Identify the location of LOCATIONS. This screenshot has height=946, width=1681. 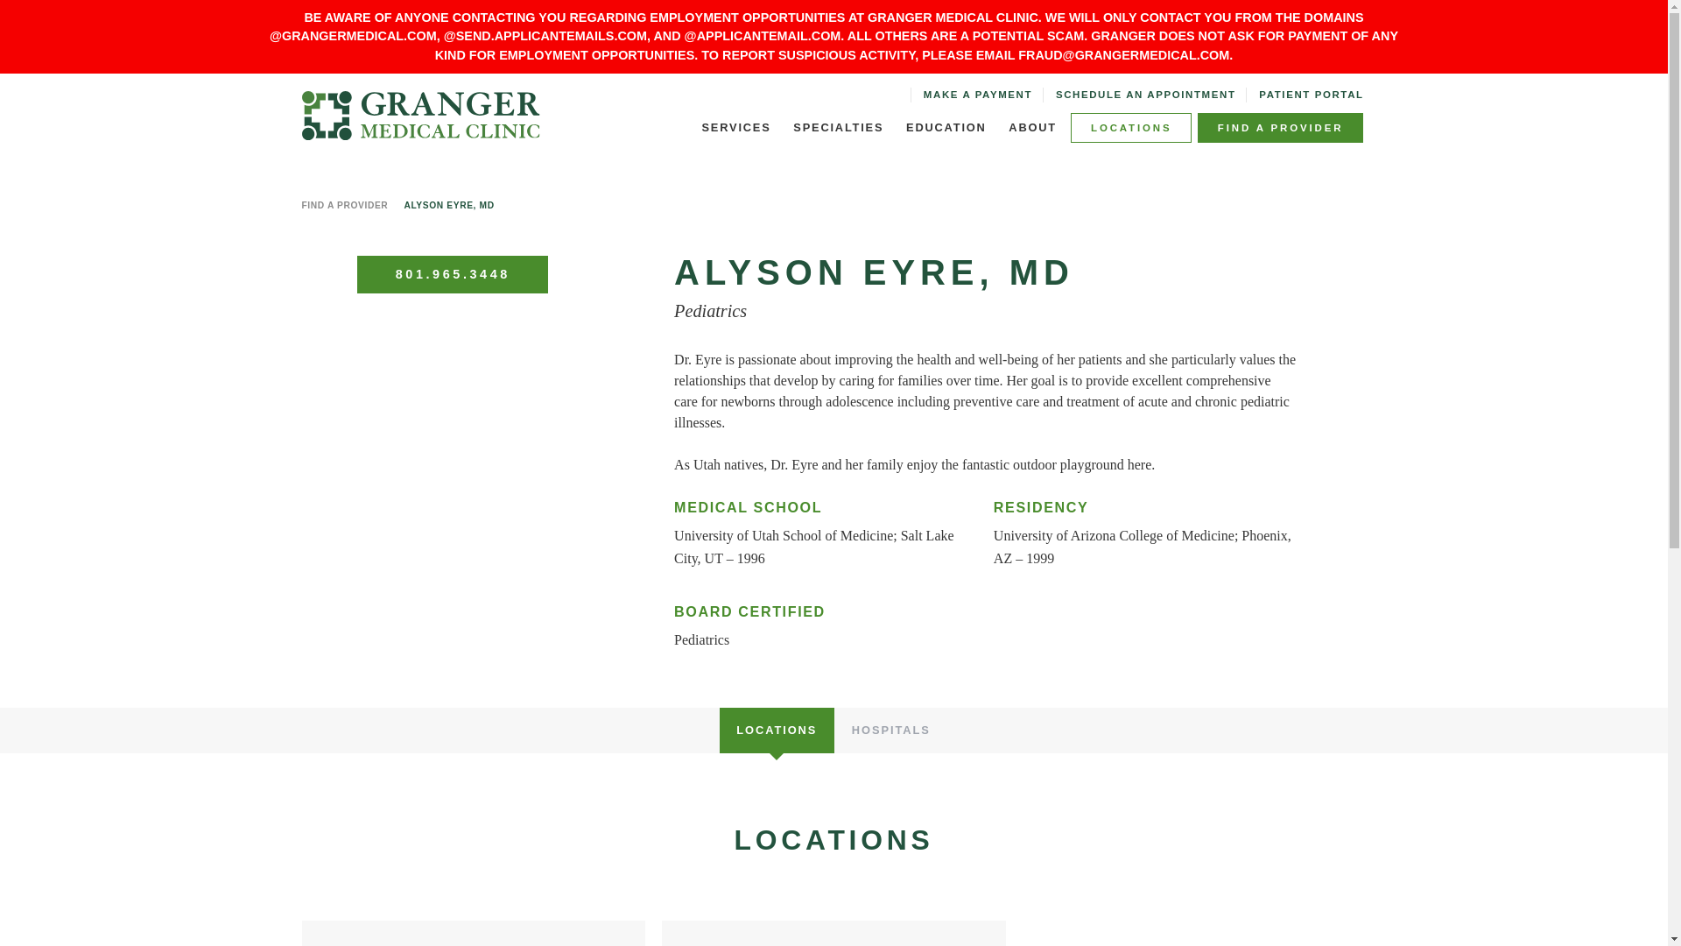
(776, 731).